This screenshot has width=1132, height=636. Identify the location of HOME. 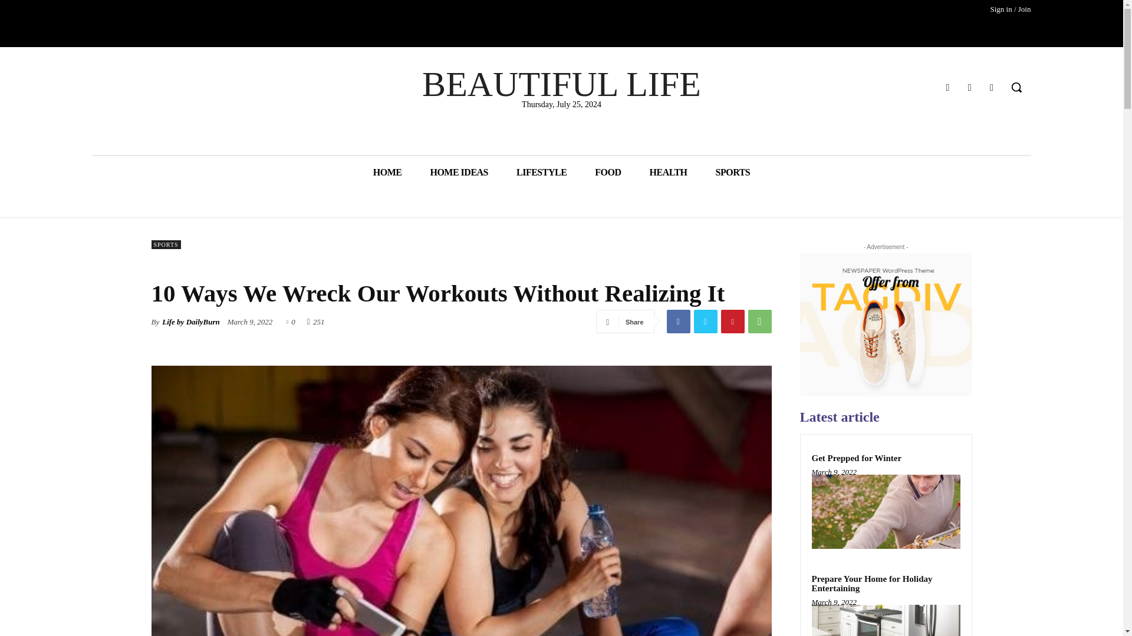
(387, 172).